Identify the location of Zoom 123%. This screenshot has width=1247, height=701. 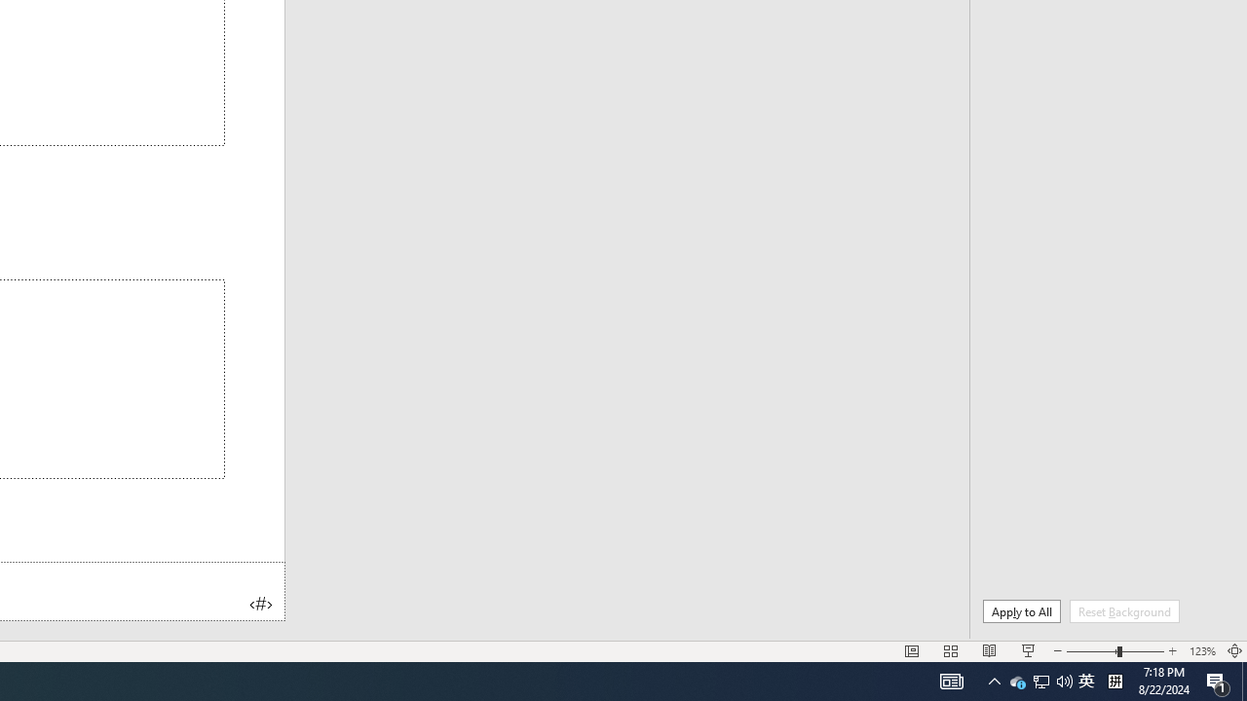
(1202, 650).